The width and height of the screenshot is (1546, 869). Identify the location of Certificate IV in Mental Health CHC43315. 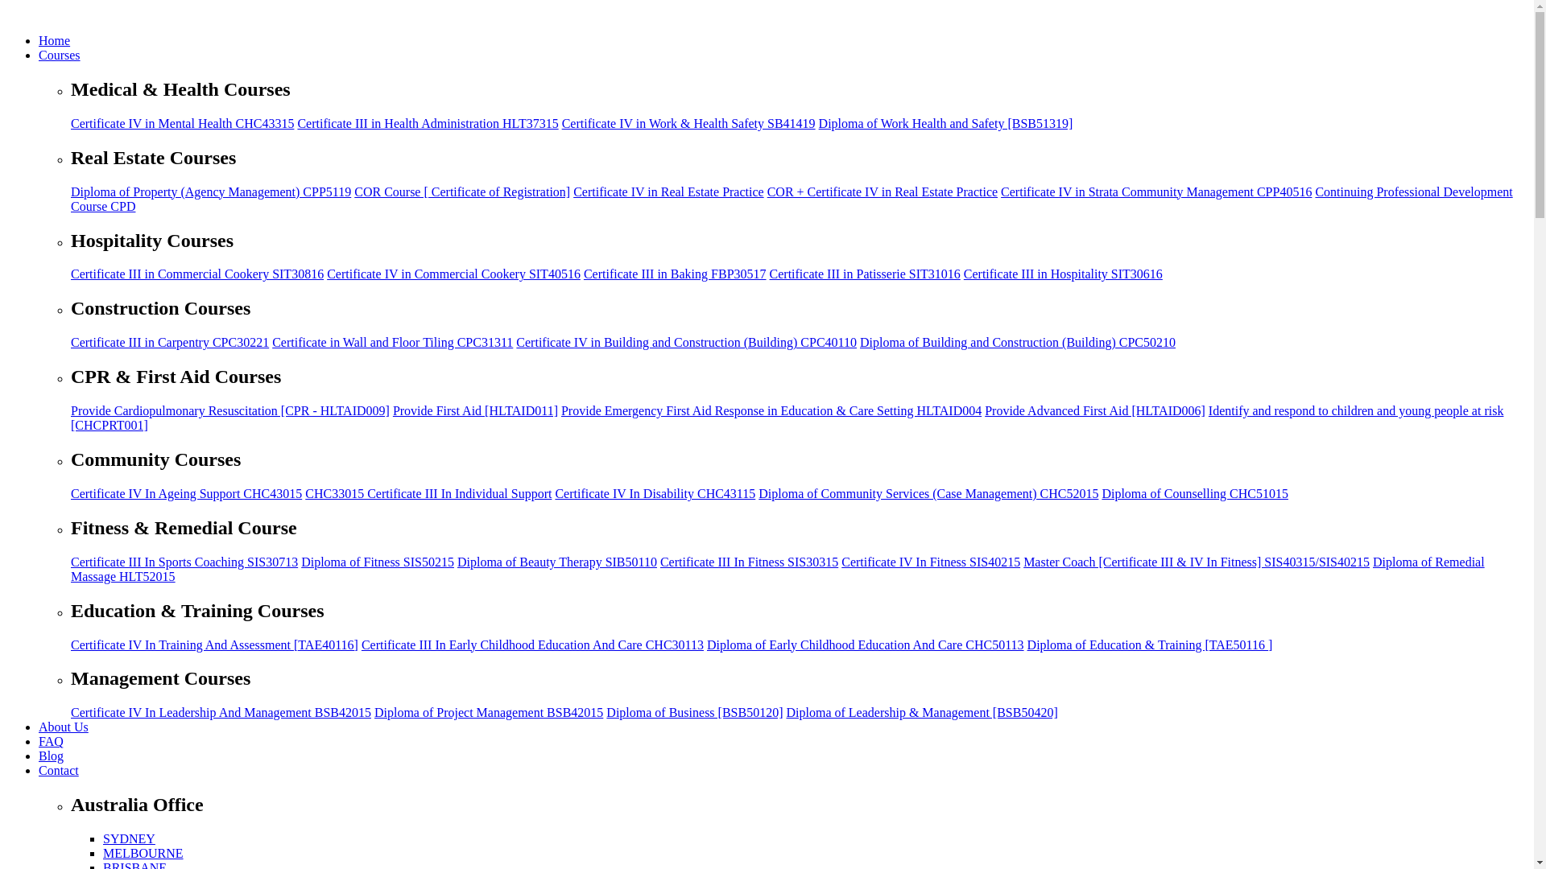
(182, 123).